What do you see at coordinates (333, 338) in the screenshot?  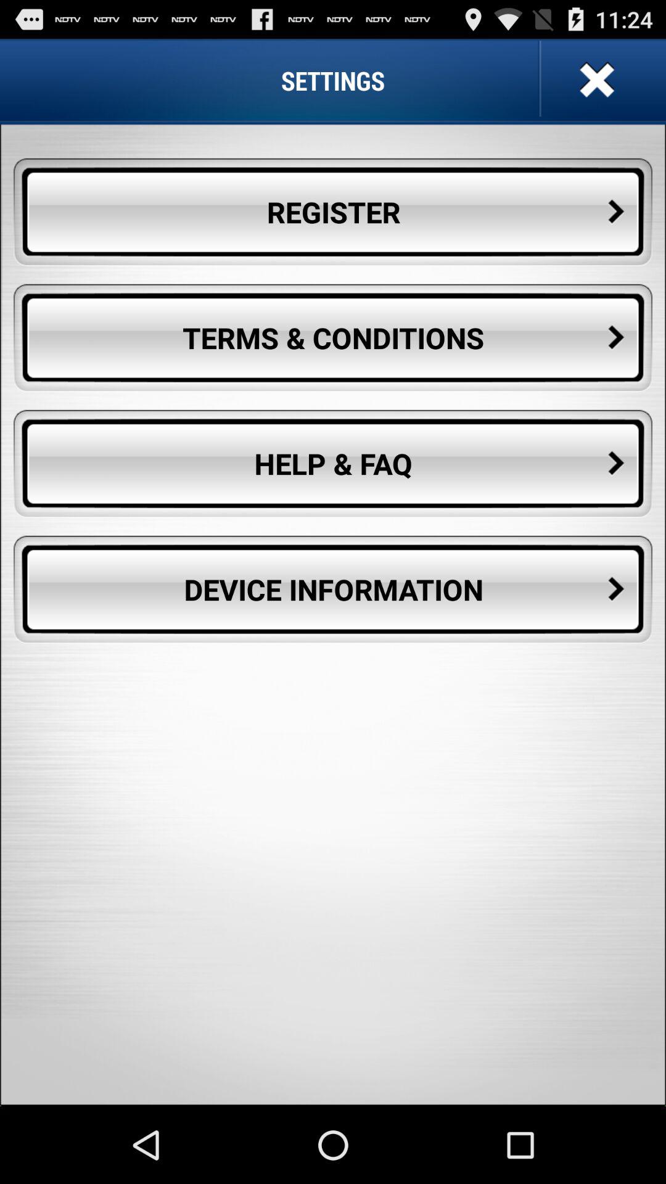 I see `select item below the register icon` at bounding box center [333, 338].